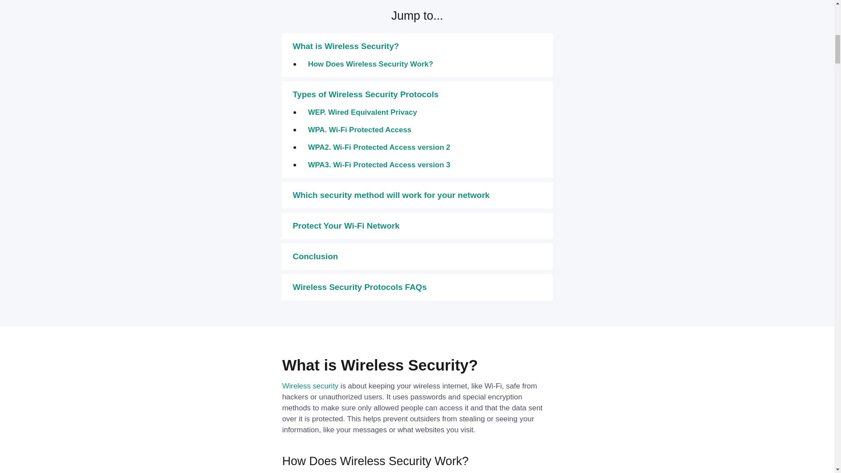  Describe the element at coordinates (359, 287) in the screenshot. I see `Wireless Security Protocols FAQs` at that location.